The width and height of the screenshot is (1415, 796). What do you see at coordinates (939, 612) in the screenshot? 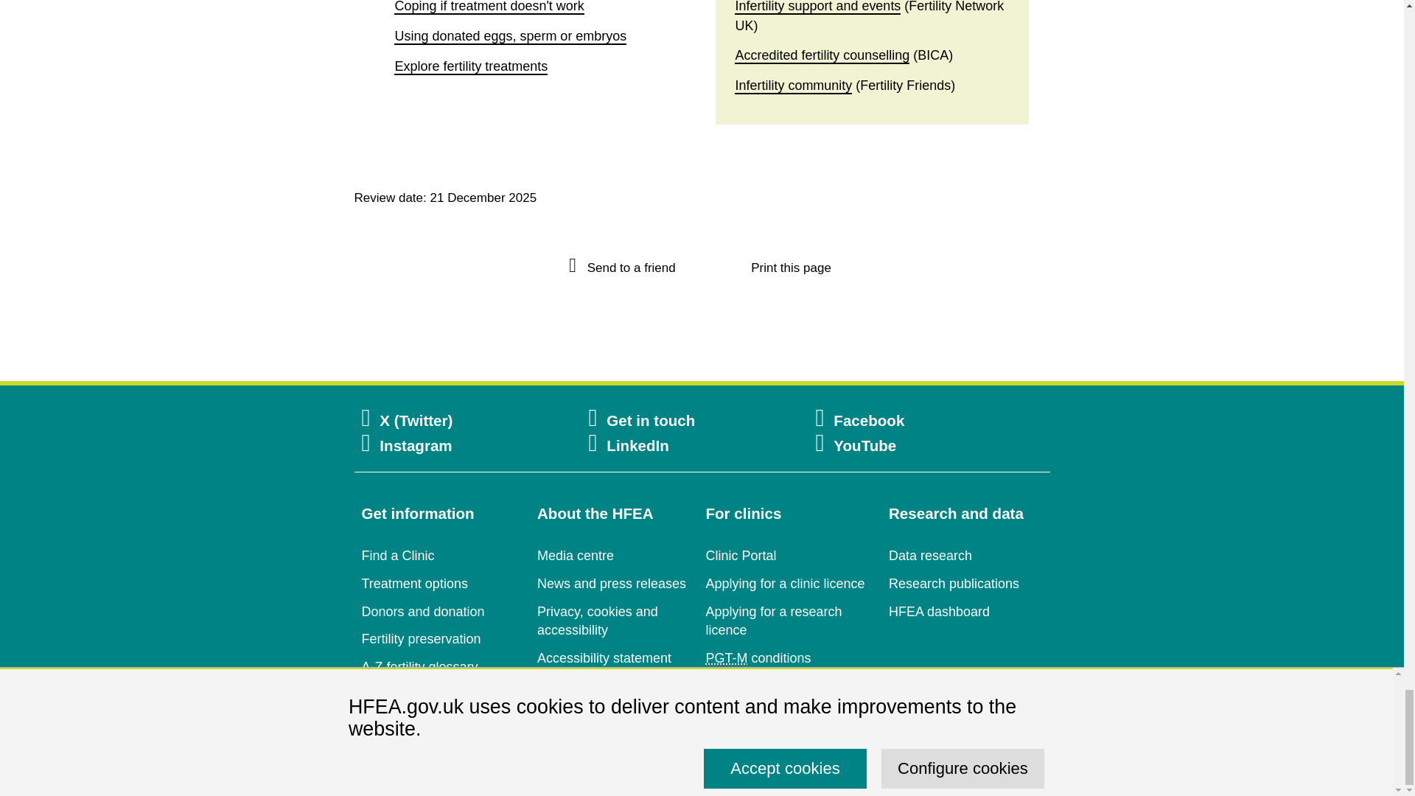
I see `HFEA dashboard` at bounding box center [939, 612].